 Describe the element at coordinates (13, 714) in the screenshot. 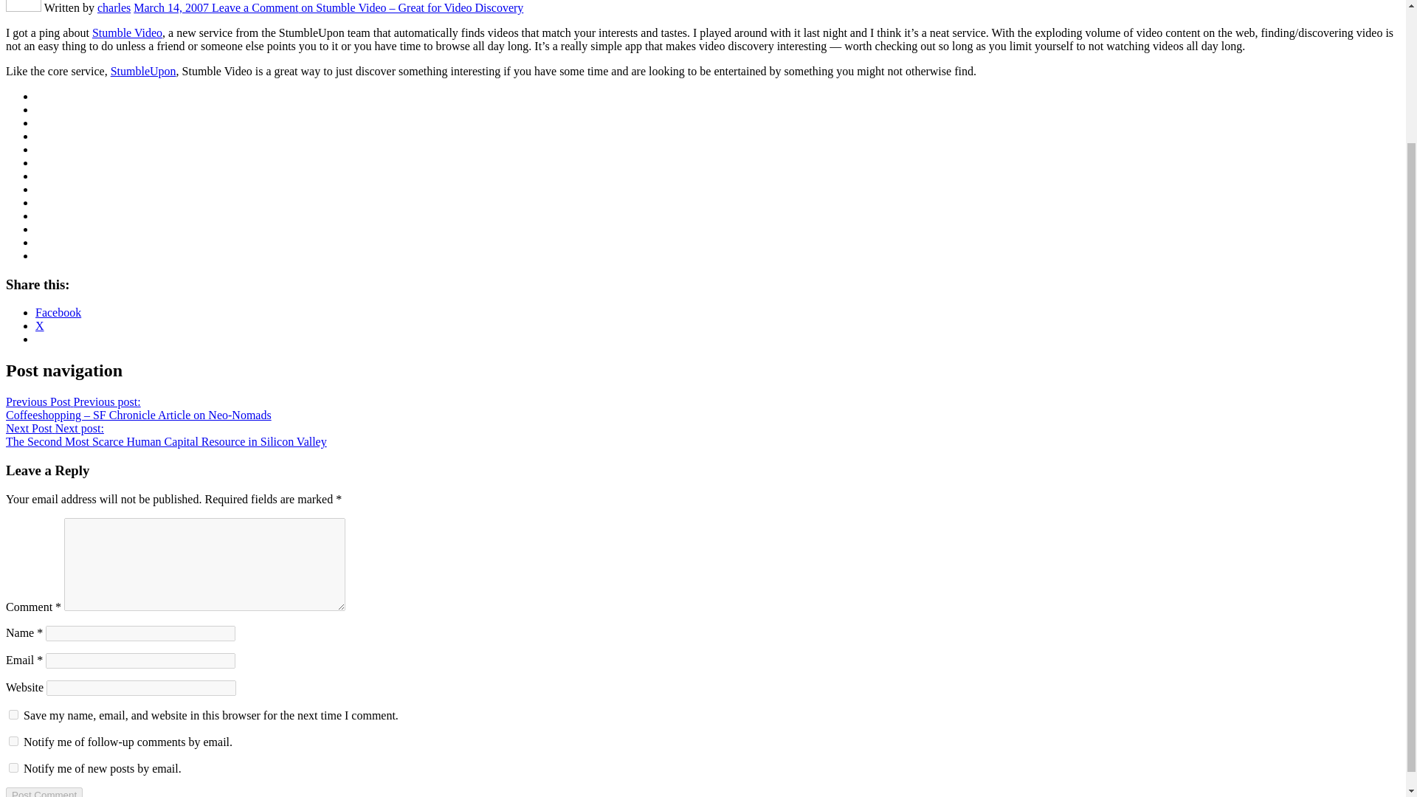

I see `yes` at that location.